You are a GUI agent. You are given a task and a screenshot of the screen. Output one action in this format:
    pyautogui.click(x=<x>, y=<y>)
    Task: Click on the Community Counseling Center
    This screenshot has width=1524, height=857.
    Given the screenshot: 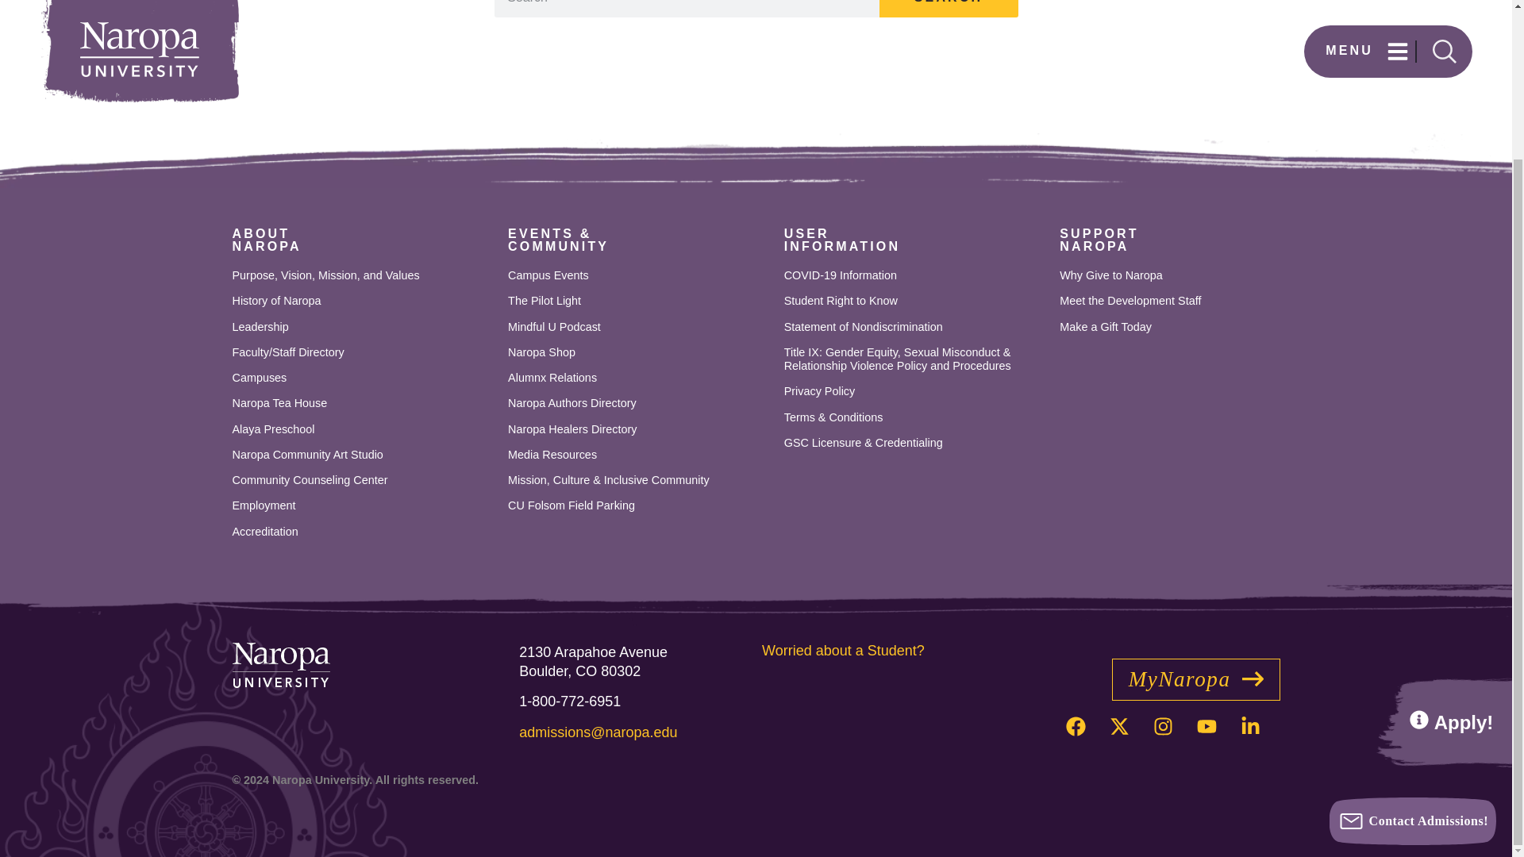 What is the action you would take?
    pyautogui.click(x=362, y=429)
    